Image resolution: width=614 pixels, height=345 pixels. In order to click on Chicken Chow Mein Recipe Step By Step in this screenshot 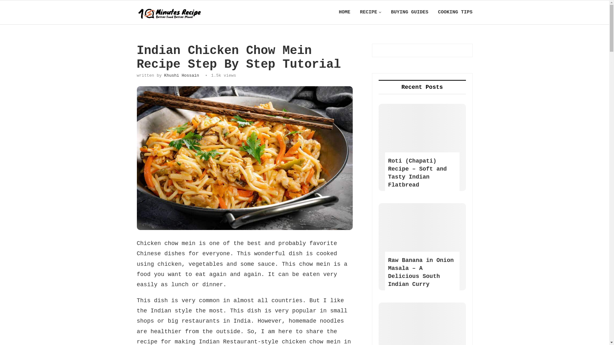, I will do `click(245, 158)`.